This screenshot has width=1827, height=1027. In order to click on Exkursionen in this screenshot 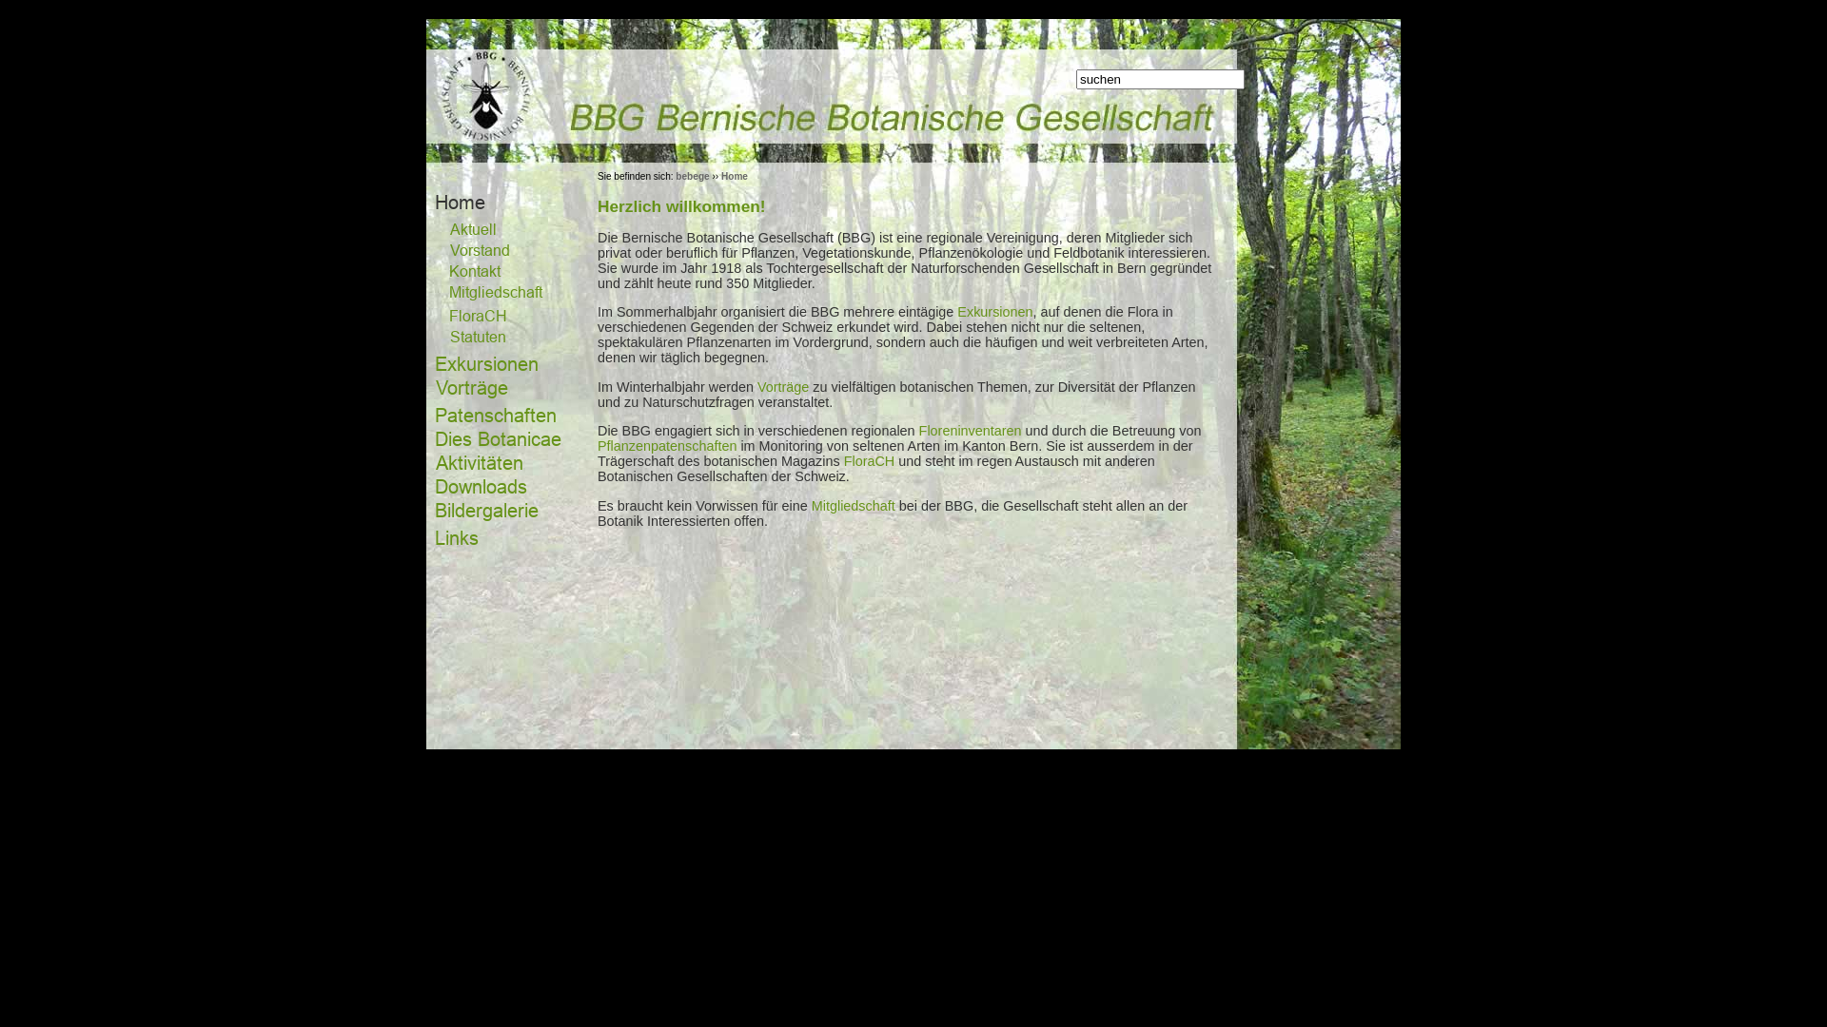, I will do `click(487, 363)`.